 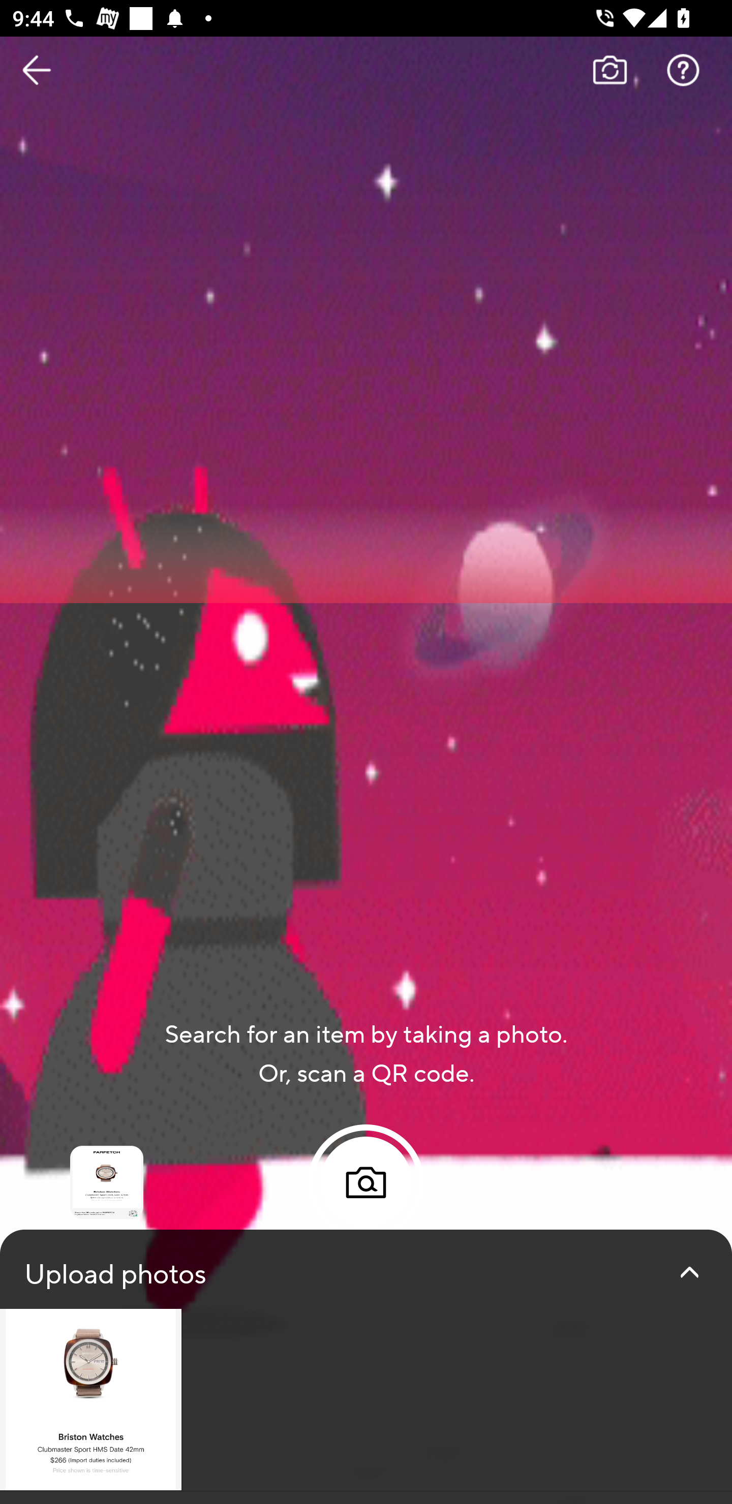 What do you see at coordinates (366, 1367) in the screenshot?
I see `Upload photos ` at bounding box center [366, 1367].